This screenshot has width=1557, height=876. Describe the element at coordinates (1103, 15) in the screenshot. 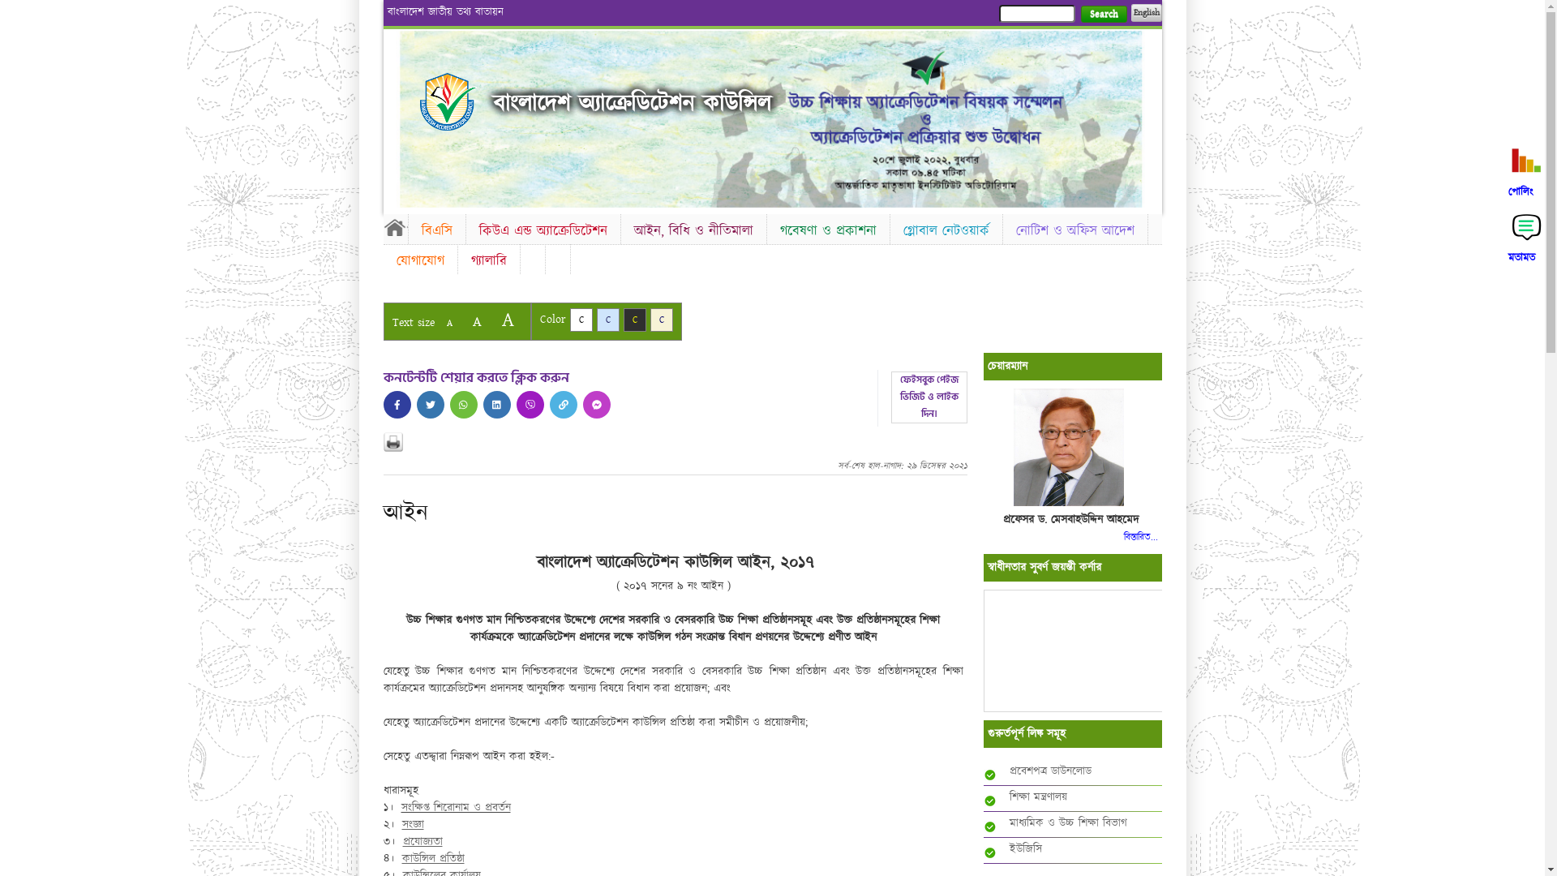

I see `Search` at that location.